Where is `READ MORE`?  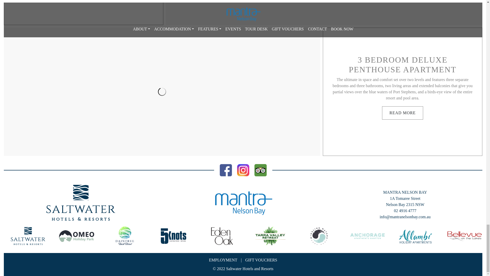 READ MORE is located at coordinates (403, 113).